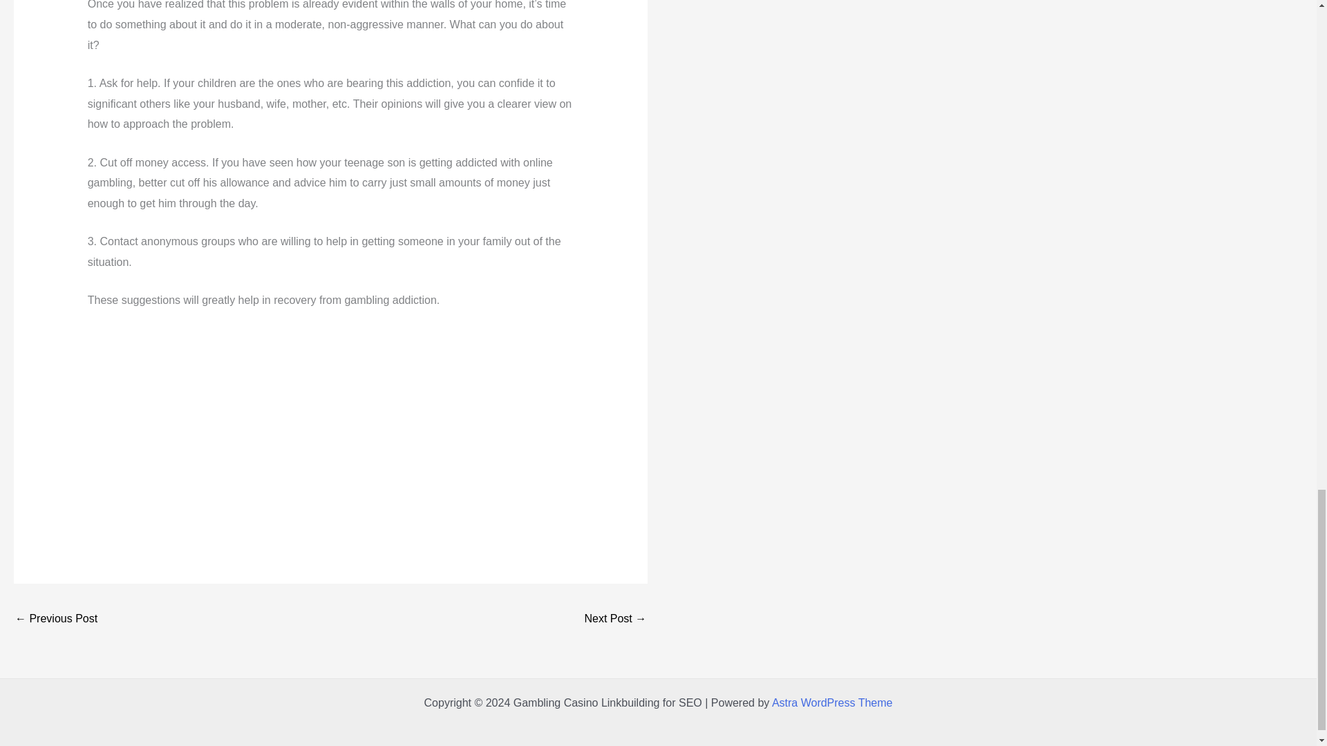  I want to click on Astra WordPress Theme, so click(832, 702).